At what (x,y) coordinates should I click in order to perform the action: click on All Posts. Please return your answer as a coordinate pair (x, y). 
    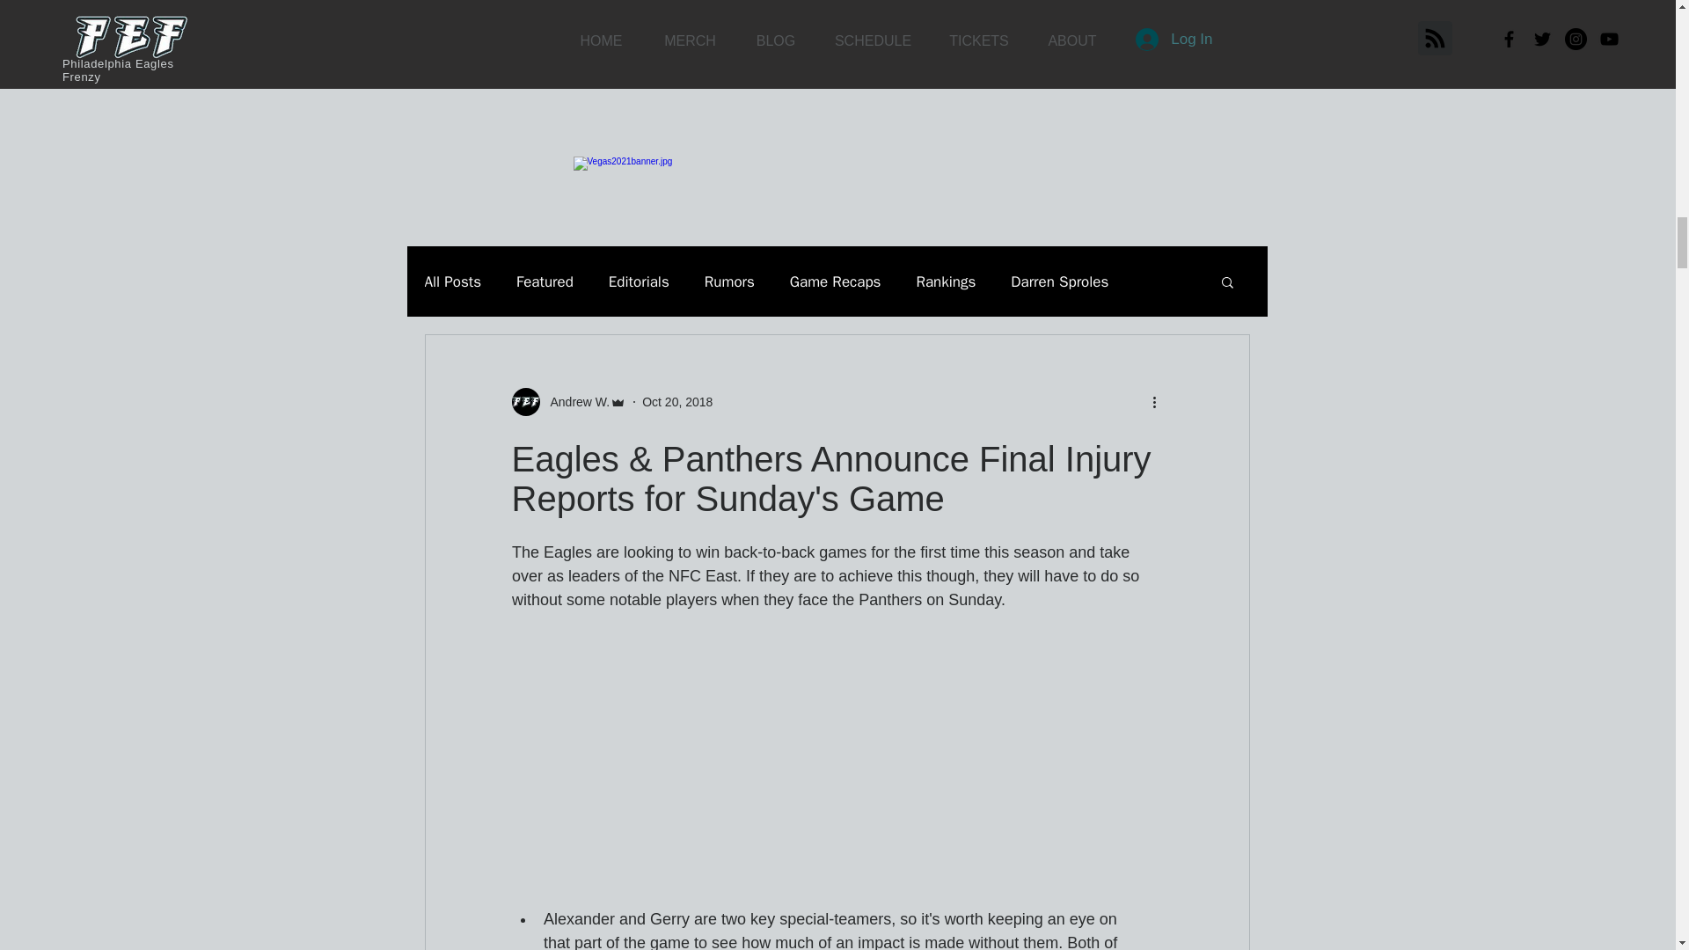
    Looking at the image, I should click on (452, 281).